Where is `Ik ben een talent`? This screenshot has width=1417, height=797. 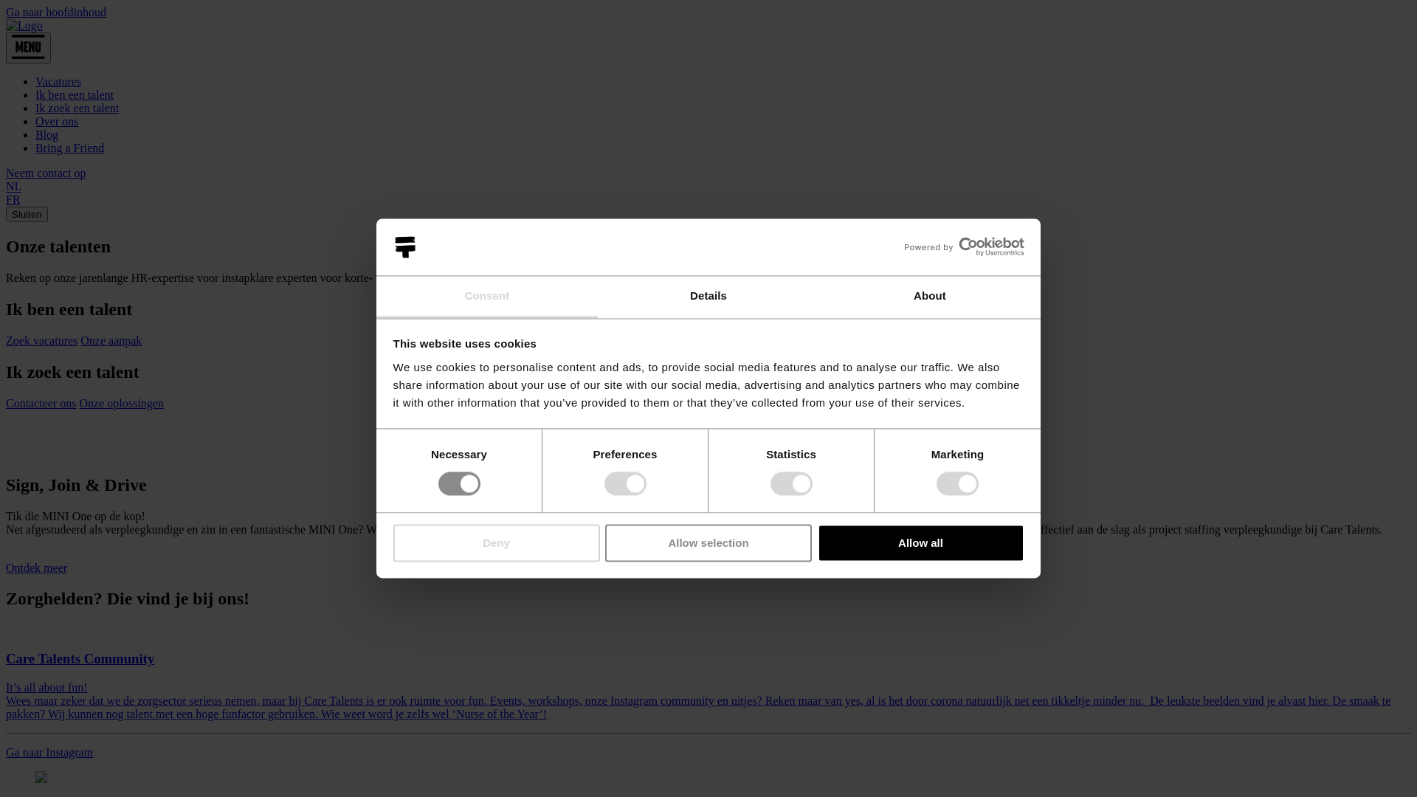 Ik ben een talent is located at coordinates (75, 94).